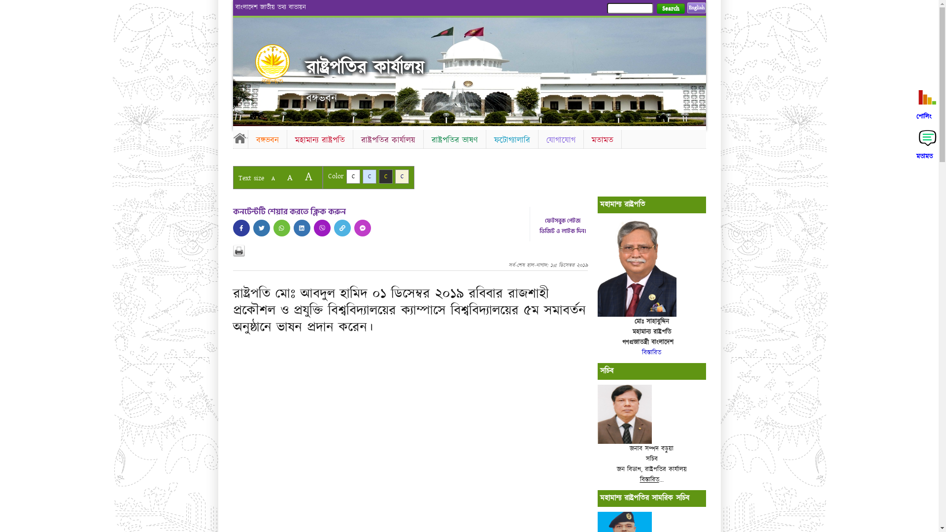 This screenshot has width=946, height=532. Describe the element at coordinates (670, 9) in the screenshot. I see `Search` at that location.